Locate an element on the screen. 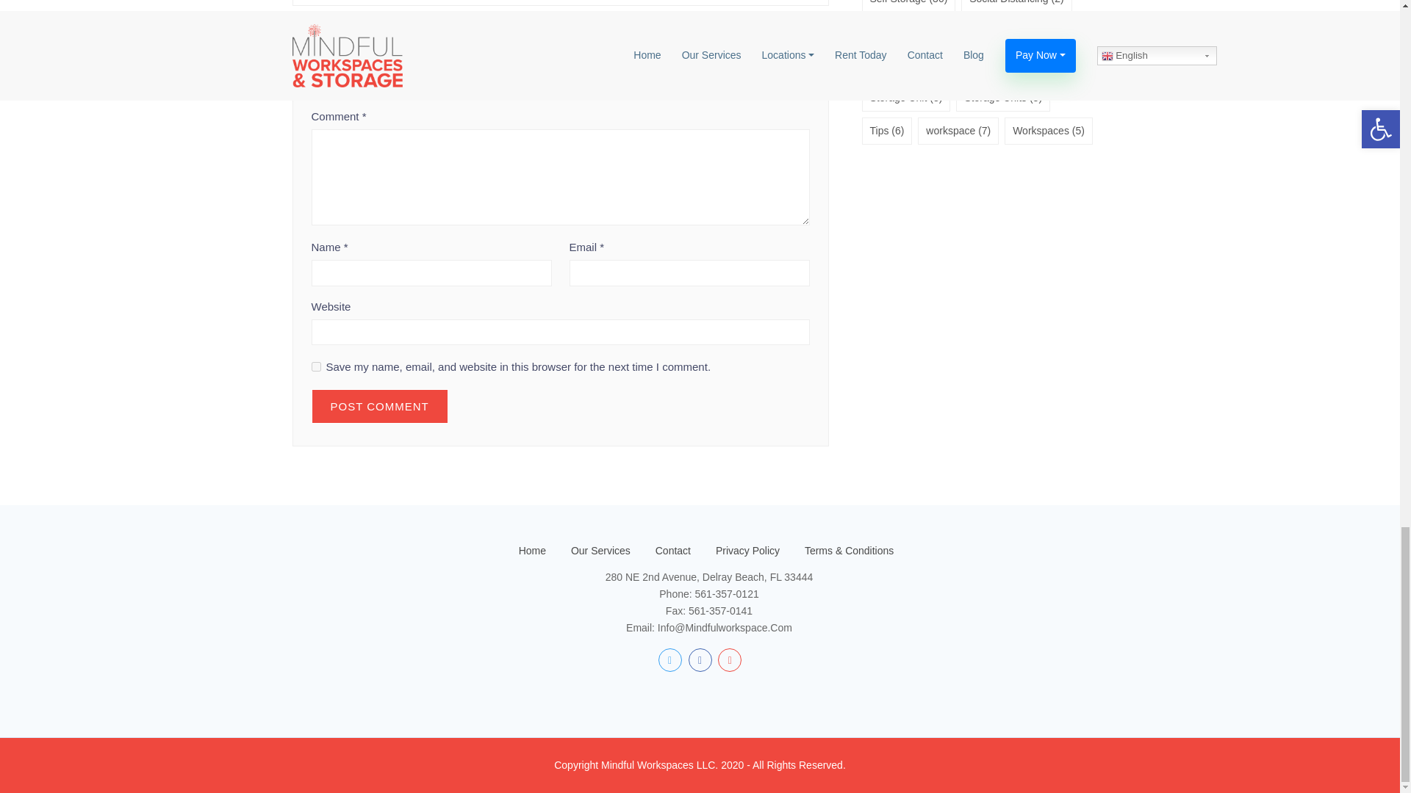 The image size is (1411, 793). yes is located at coordinates (316, 366).